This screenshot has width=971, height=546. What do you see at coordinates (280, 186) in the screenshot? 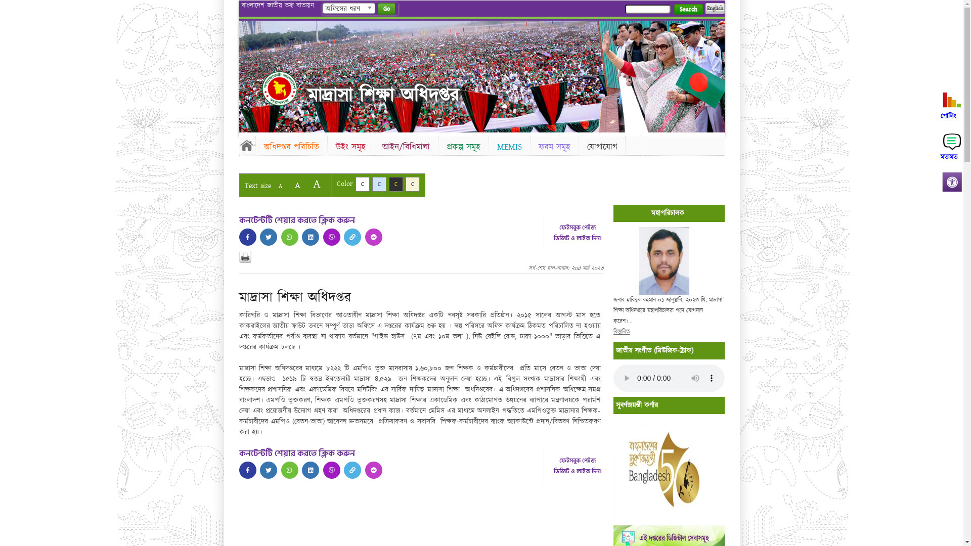
I see `A` at bounding box center [280, 186].